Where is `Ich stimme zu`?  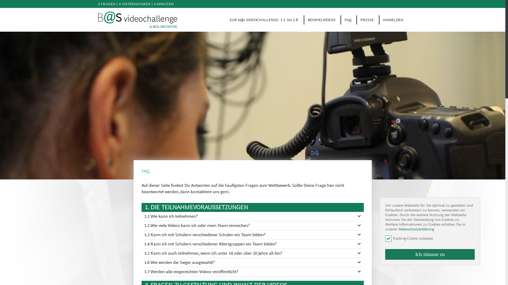
Ich stimme zu is located at coordinates (430, 254).